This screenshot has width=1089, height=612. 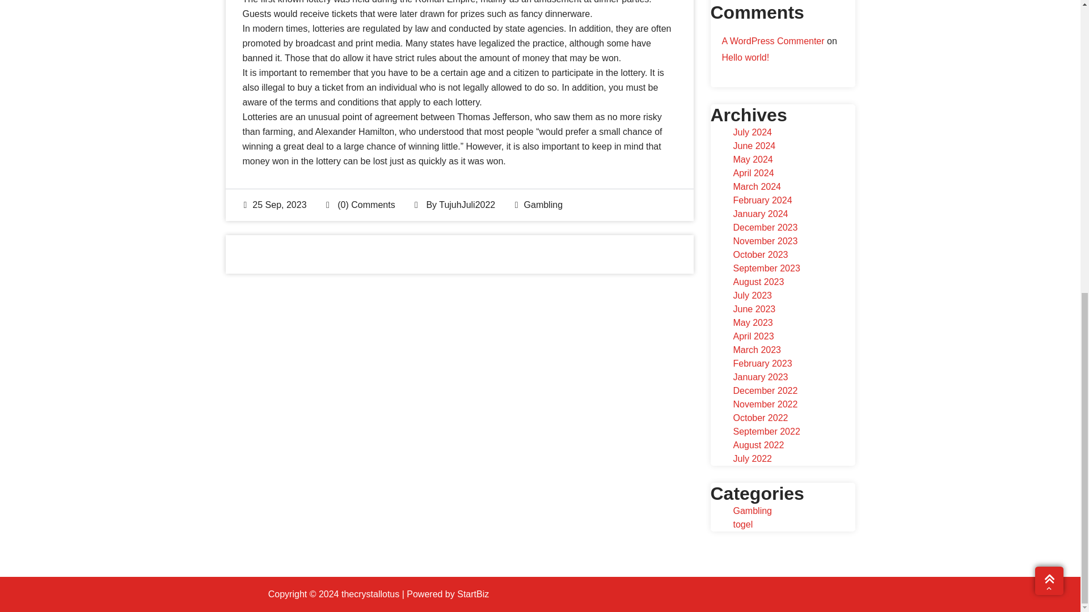 What do you see at coordinates (543, 205) in the screenshot?
I see `Gambling` at bounding box center [543, 205].